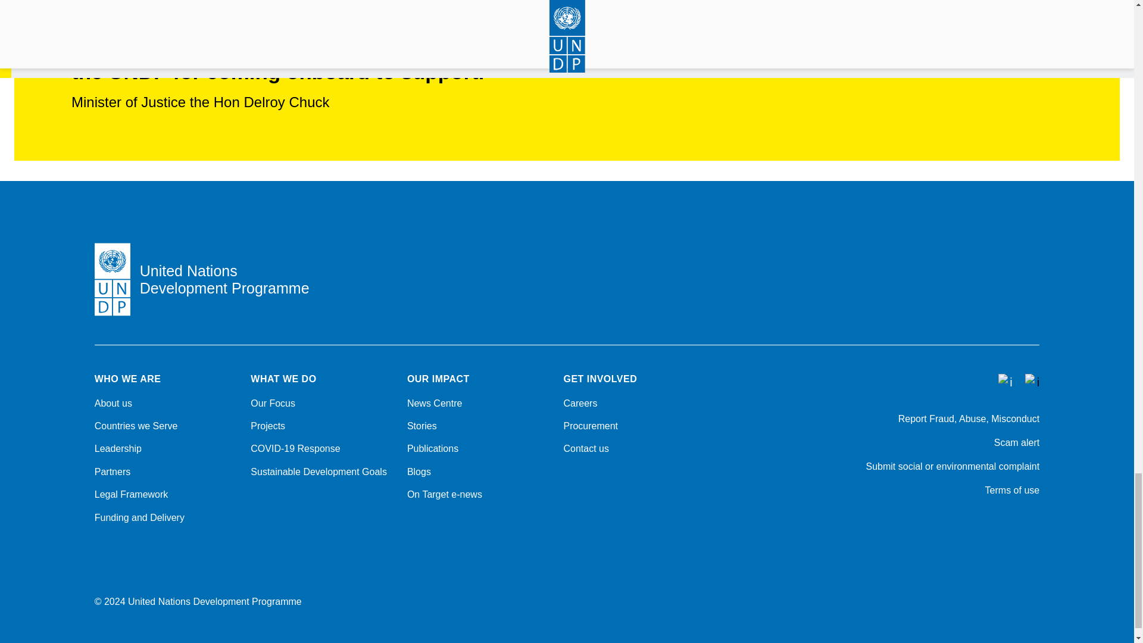 The image size is (1143, 643). I want to click on Leadership, so click(165, 449).